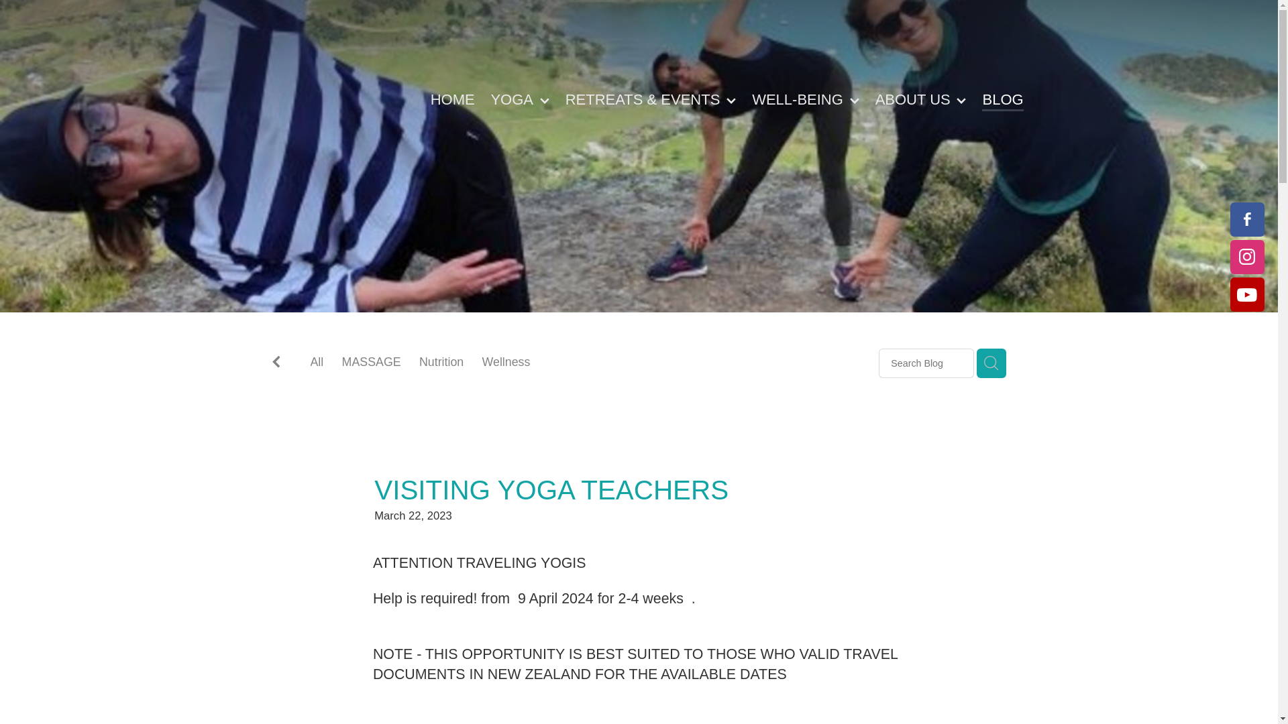  Describe the element at coordinates (317, 362) in the screenshot. I see `All` at that location.